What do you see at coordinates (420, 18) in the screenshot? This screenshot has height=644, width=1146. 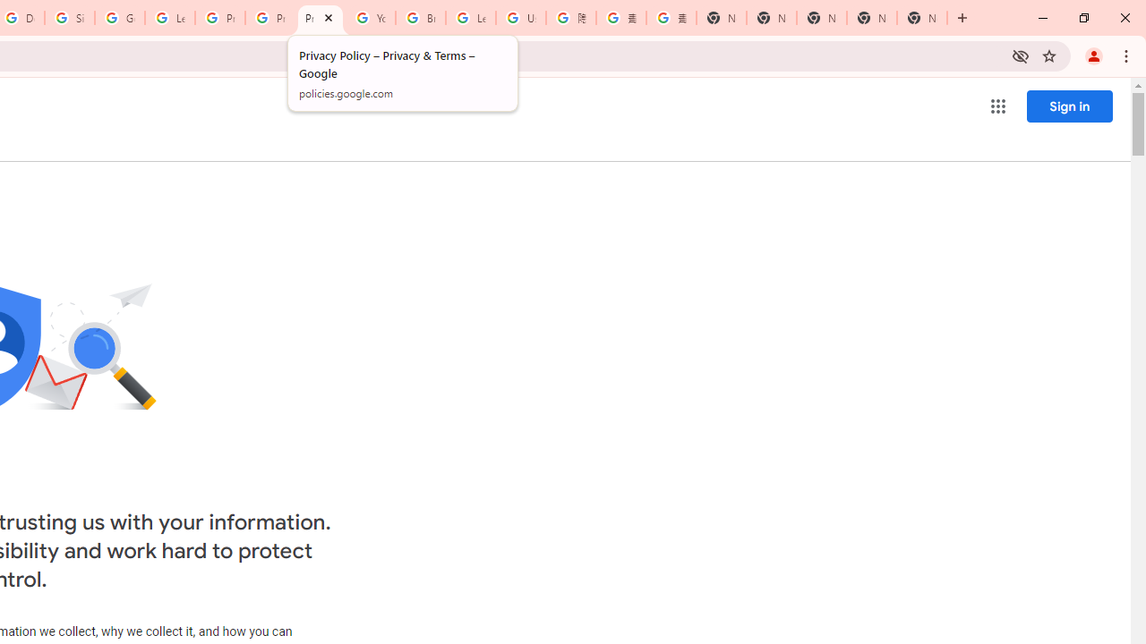 I see `Browse Chrome as a guest - Computer - Google Chrome Help` at bounding box center [420, 18].